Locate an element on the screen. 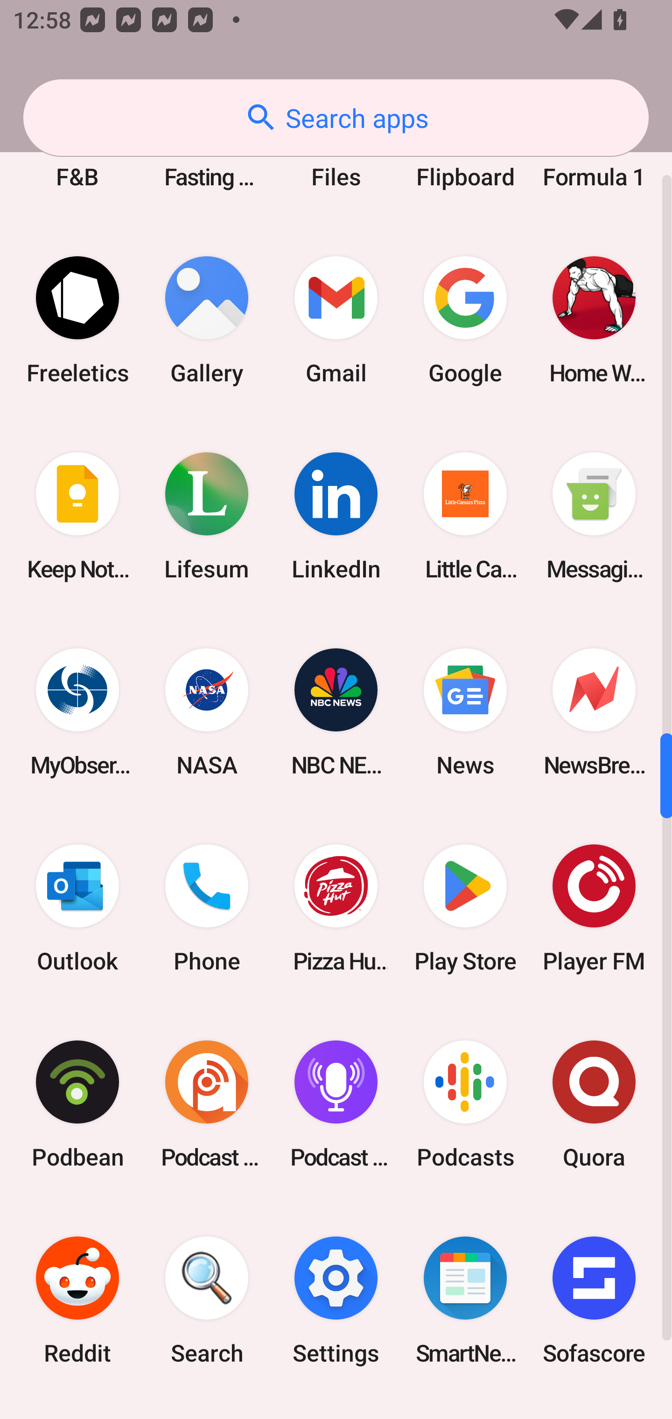  Gmail is located at coordinates (336, 320).